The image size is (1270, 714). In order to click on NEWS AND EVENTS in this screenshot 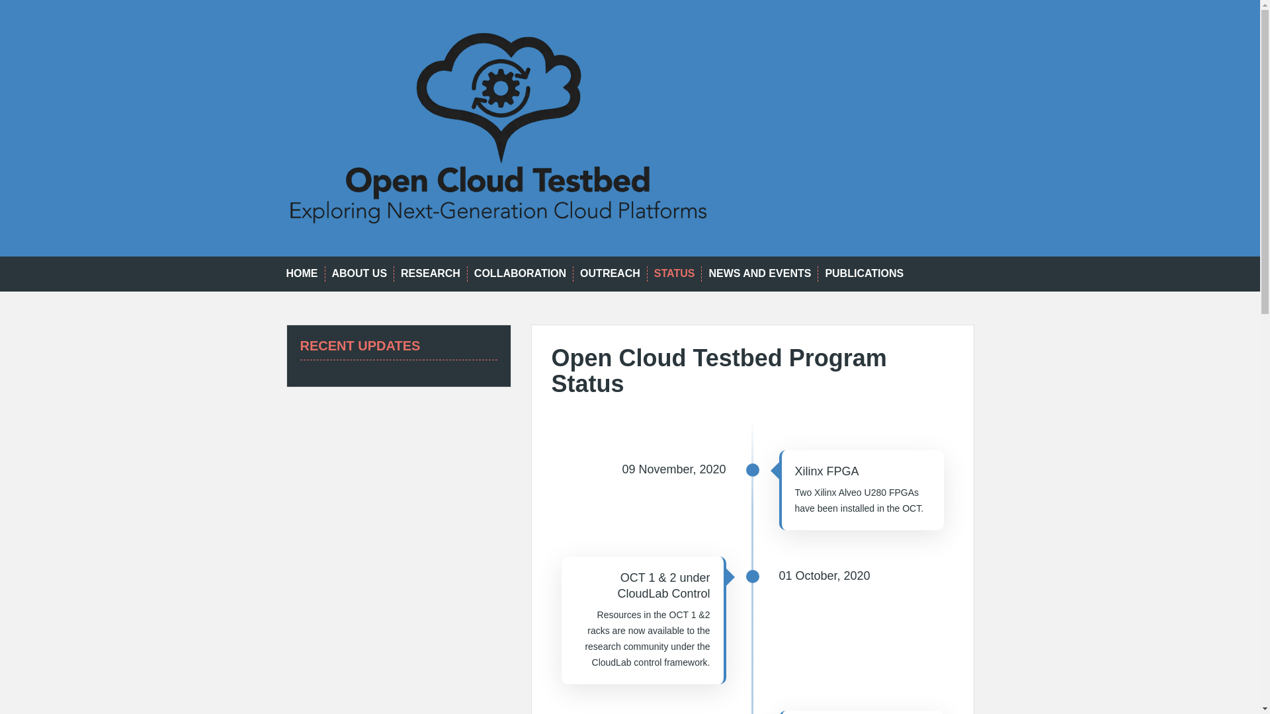, I will do `click(759, 274)`.